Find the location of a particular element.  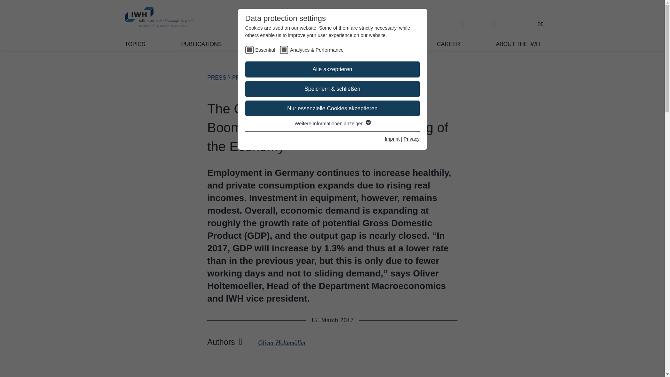

DE is located at coordinates (541, 24).